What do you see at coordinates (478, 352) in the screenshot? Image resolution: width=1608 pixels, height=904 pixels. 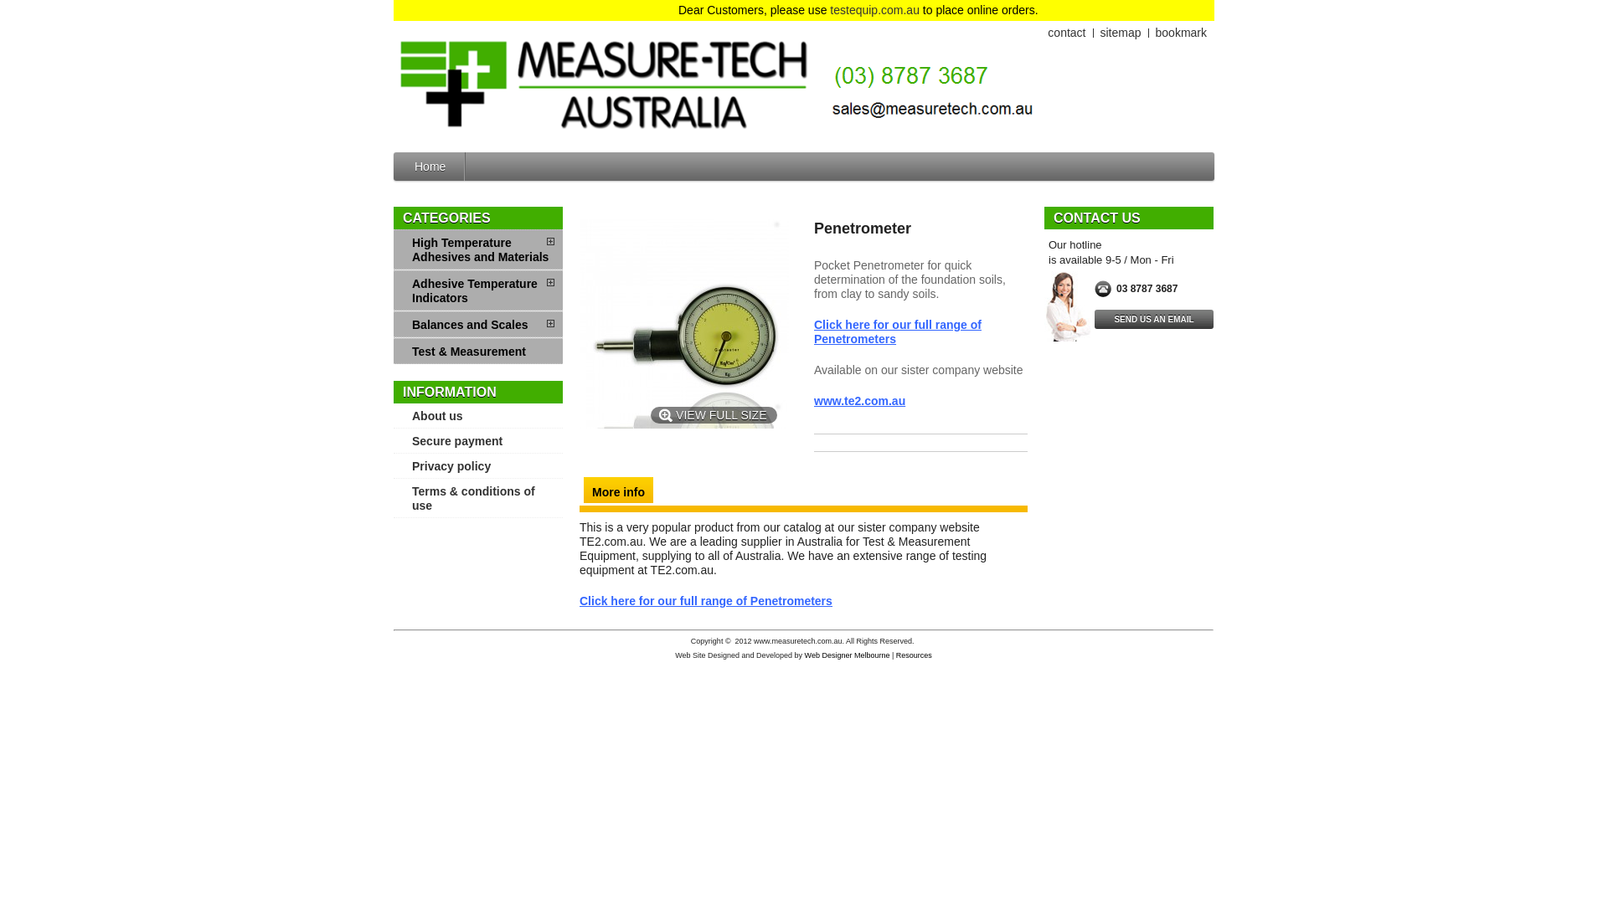 I see `Test & Measurement` at bounding box center [478, 352].